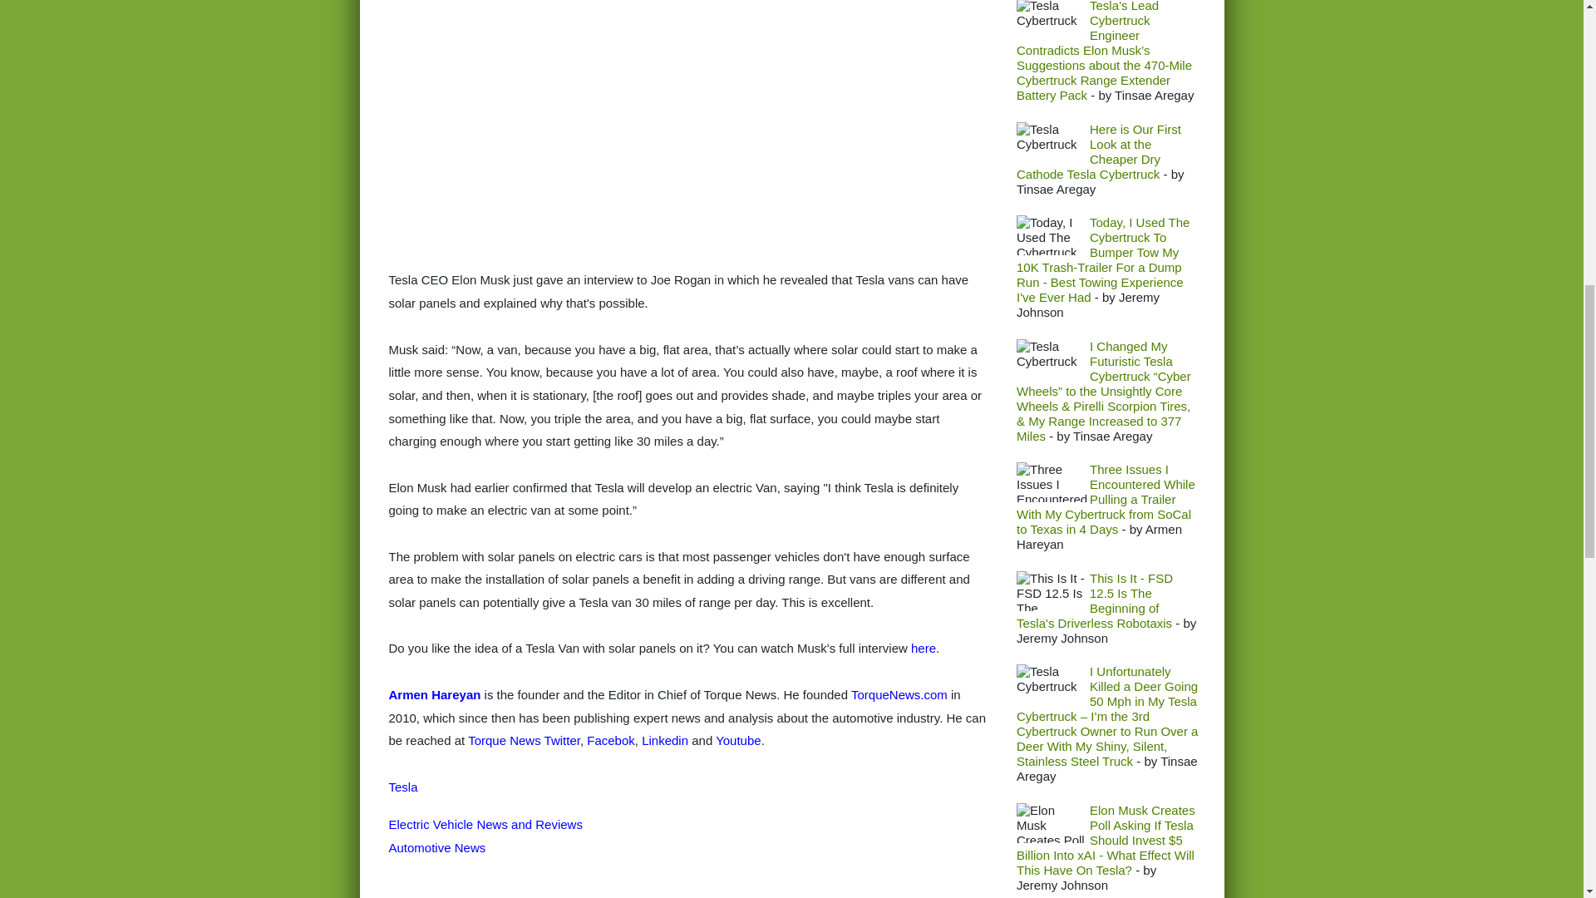 The width and height of the screenshot is (1596, 898). Describe the element at coordinates (436, 694) in the screenshot. I see `Armen Hareyan` at that location.